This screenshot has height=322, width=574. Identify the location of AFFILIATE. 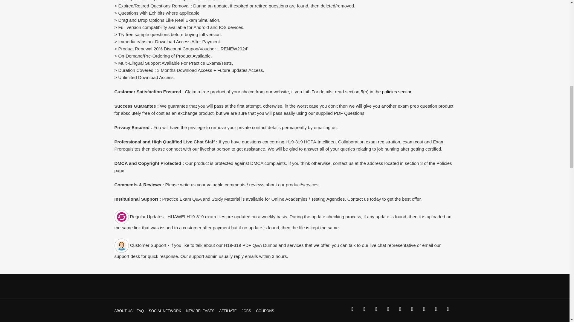
(228, 311).